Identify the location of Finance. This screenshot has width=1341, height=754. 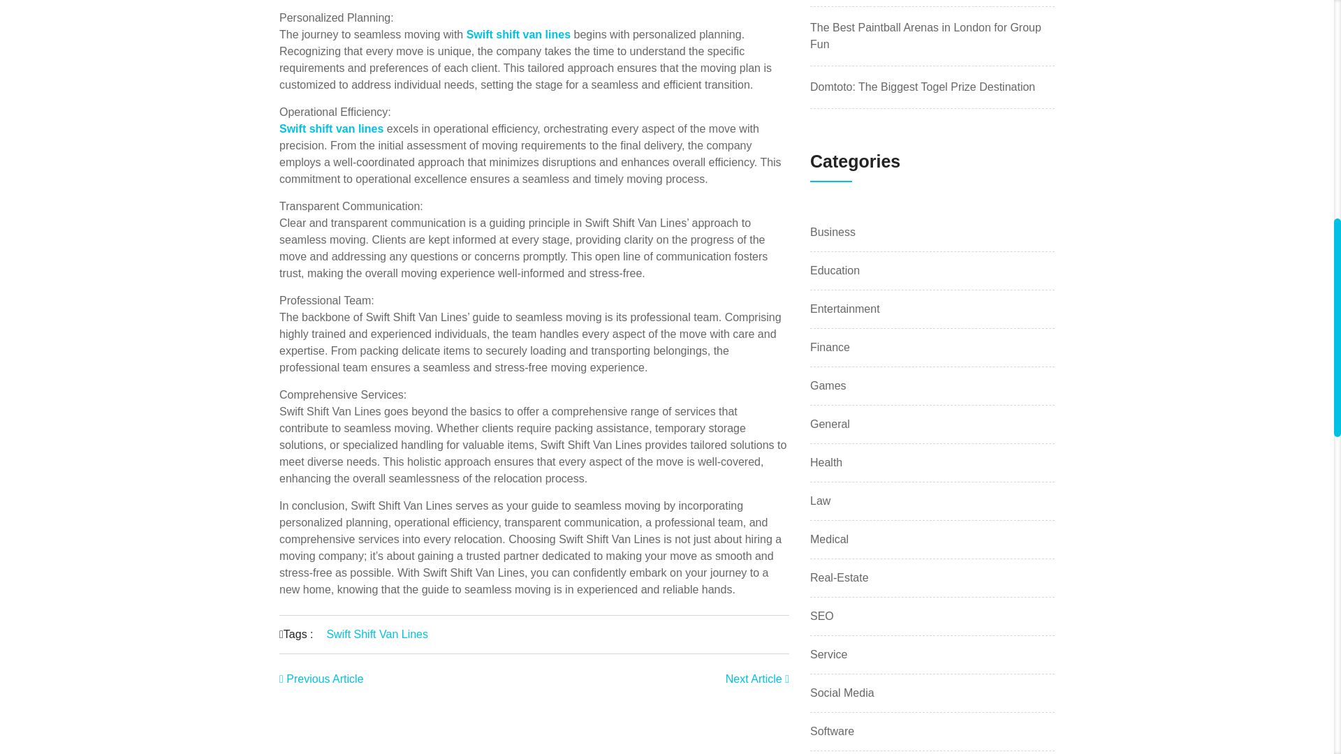
(830, 348).